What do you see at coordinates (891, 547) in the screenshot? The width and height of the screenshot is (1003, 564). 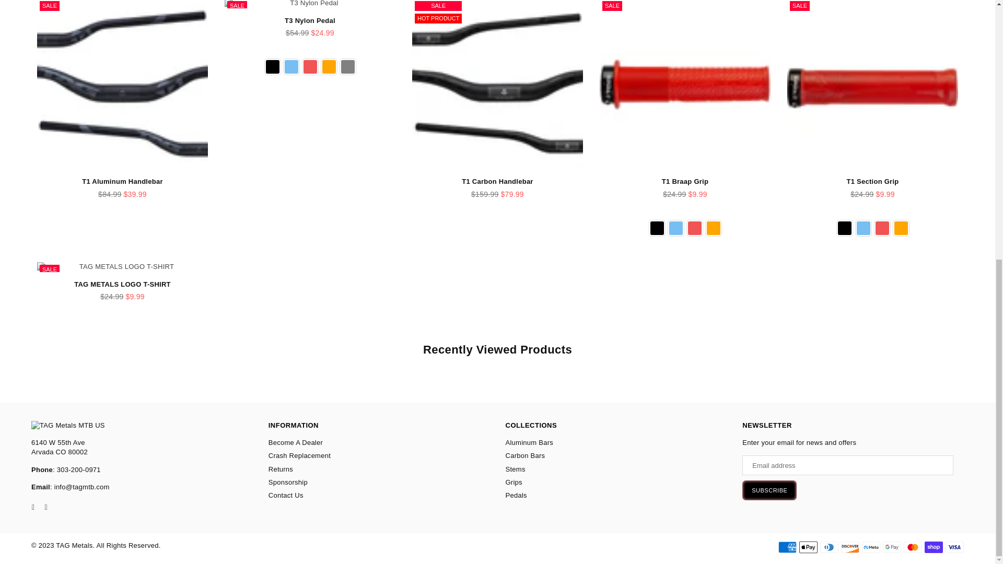 I see `Google Pay` at bounding box center [891, 547].